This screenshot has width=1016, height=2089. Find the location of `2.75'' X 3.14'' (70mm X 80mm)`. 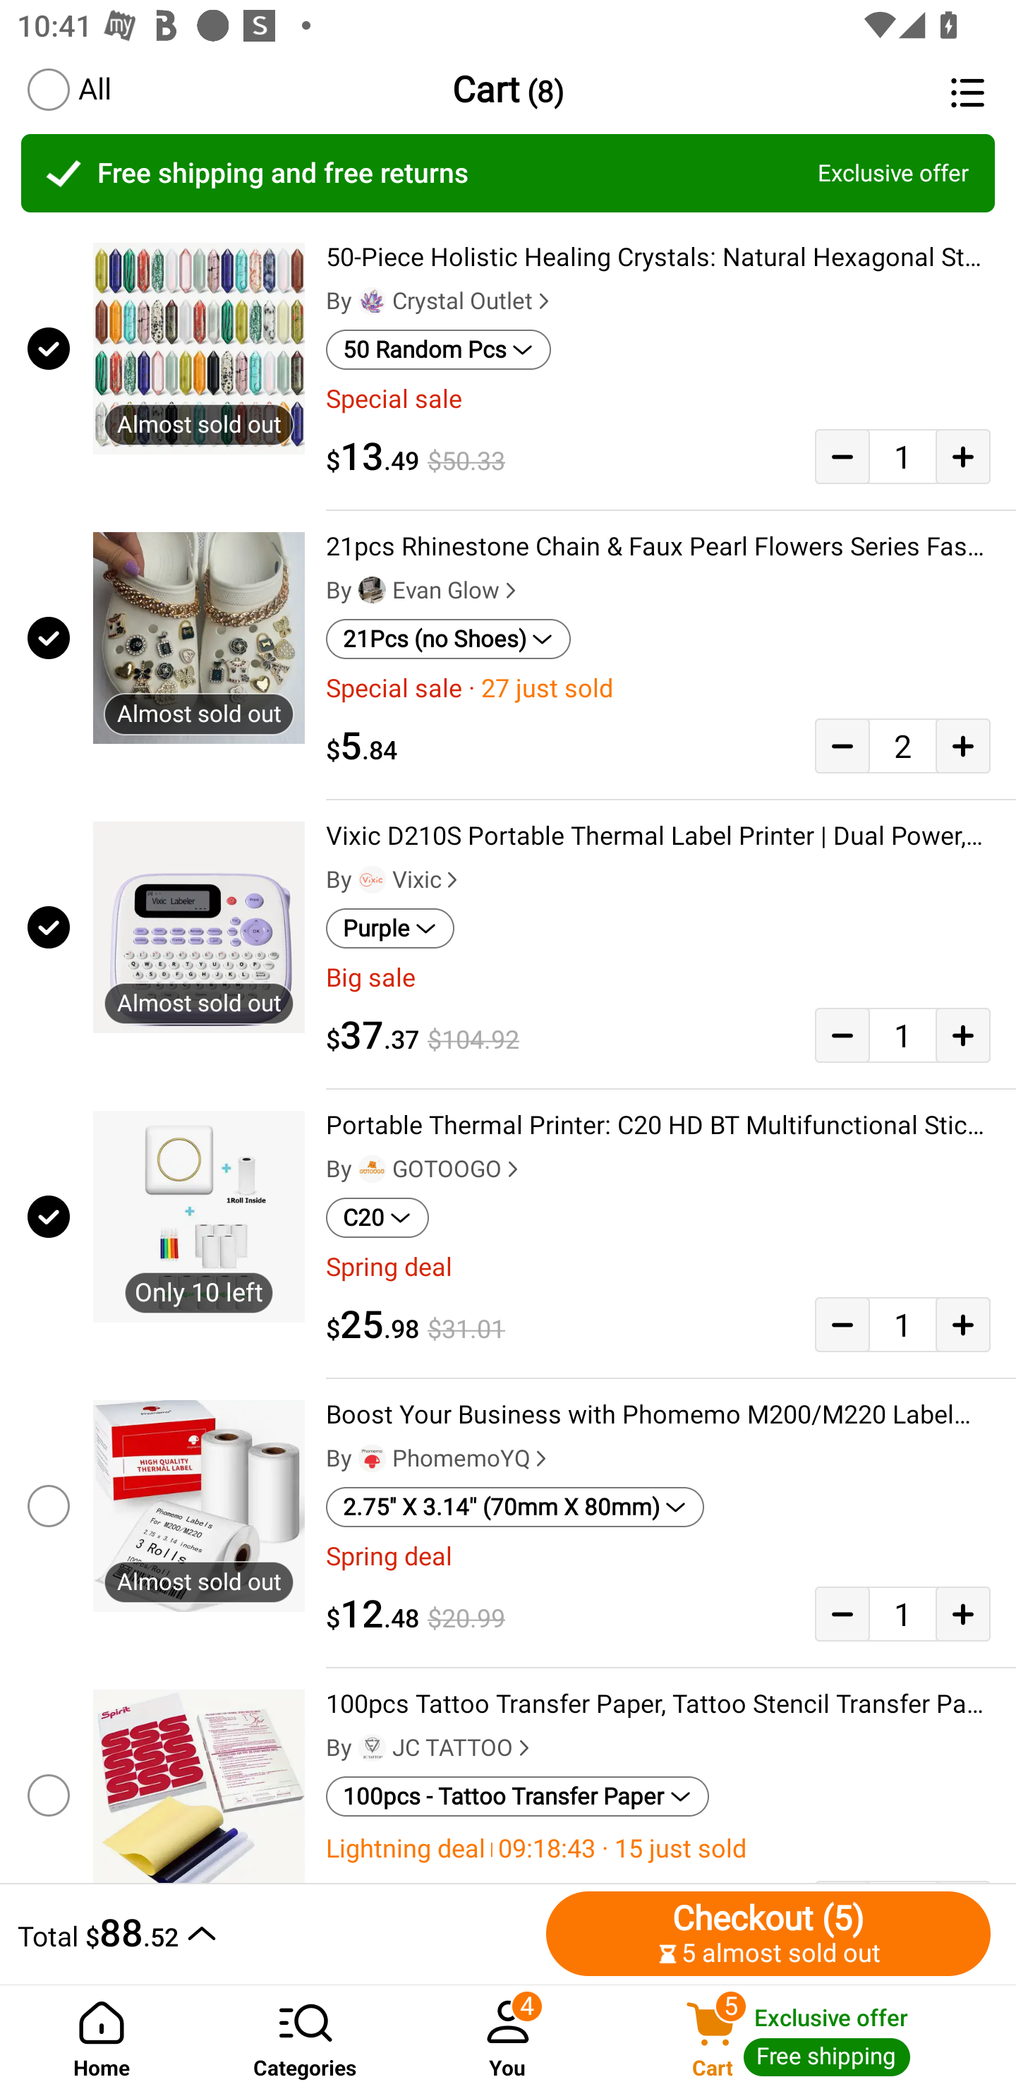

2.75'' X 3.14'' (70mm X 80mm) is located at coordinates (515, 1507).